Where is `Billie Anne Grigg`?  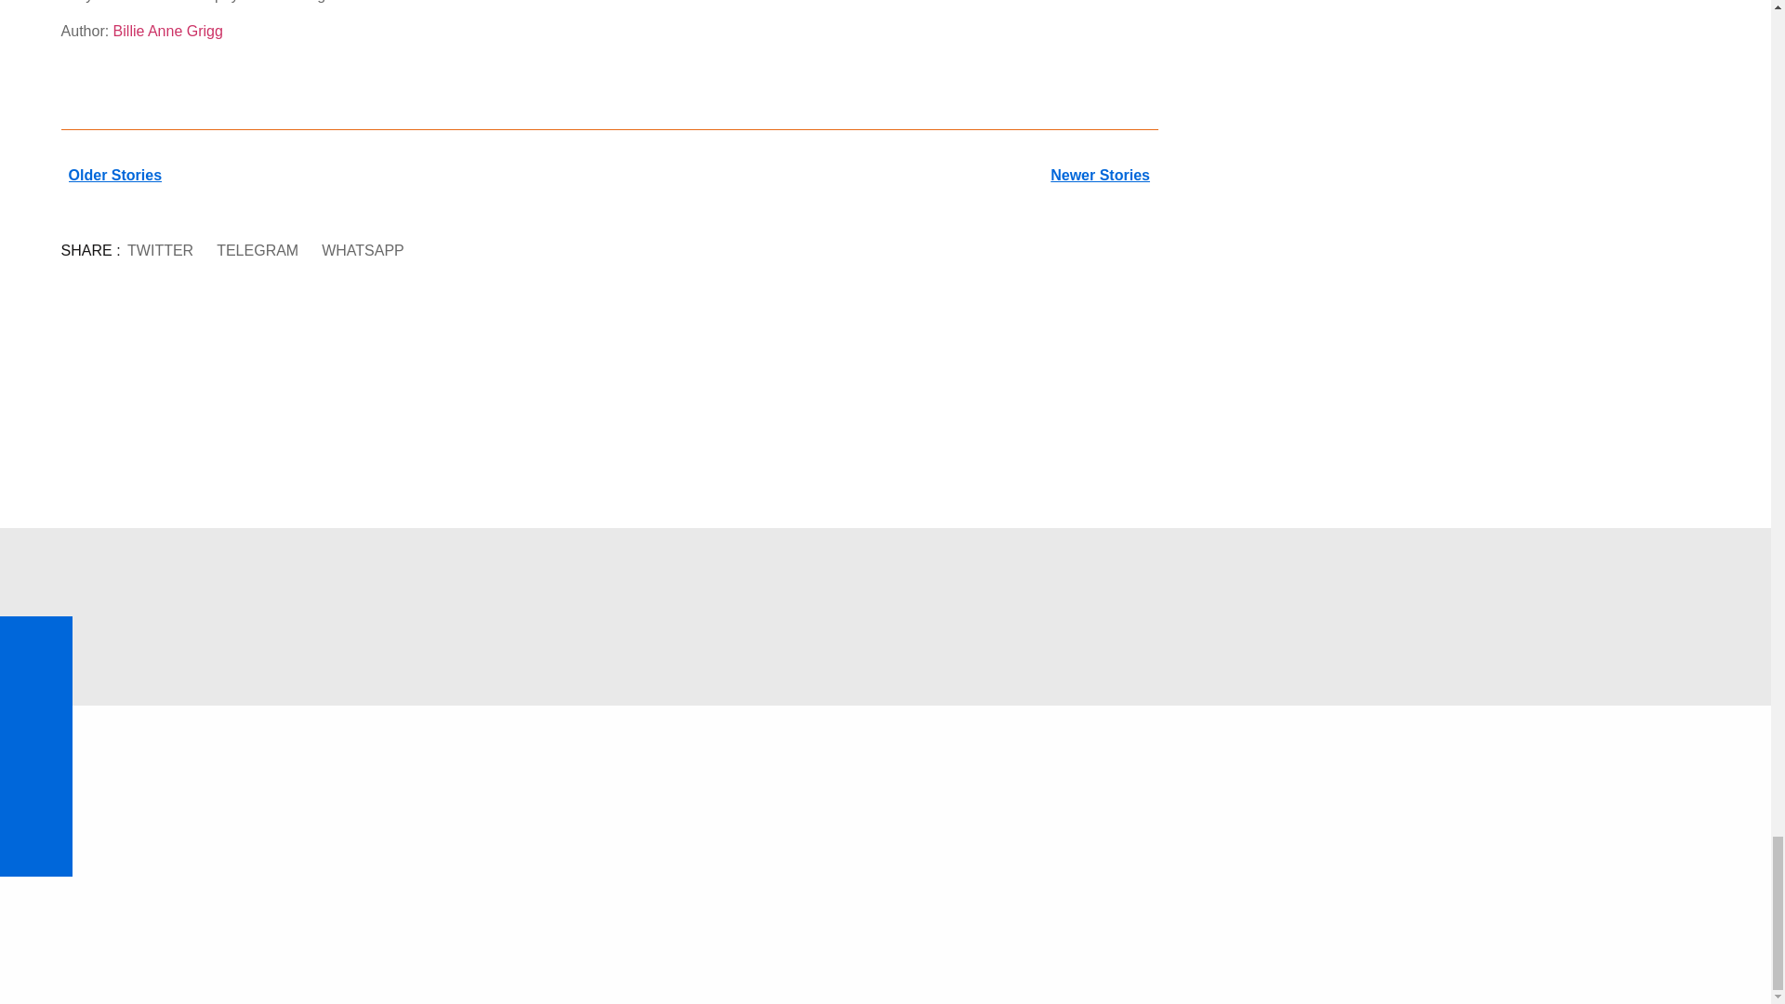
Billie Anne Grigg is located at coordinates (168, 31).